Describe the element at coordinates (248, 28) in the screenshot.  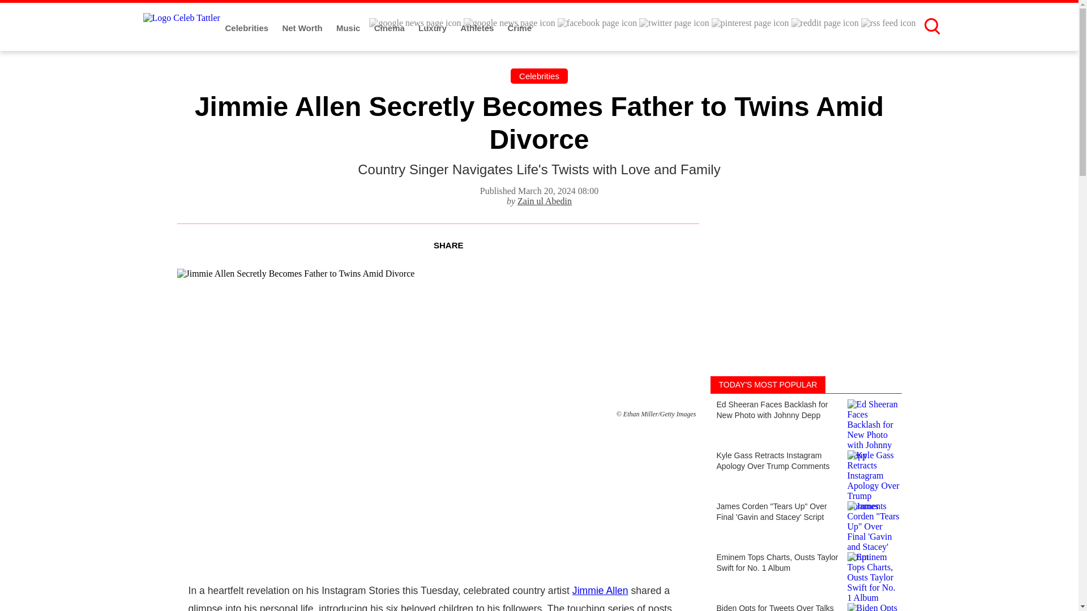
I see `Celebrities` at that location.